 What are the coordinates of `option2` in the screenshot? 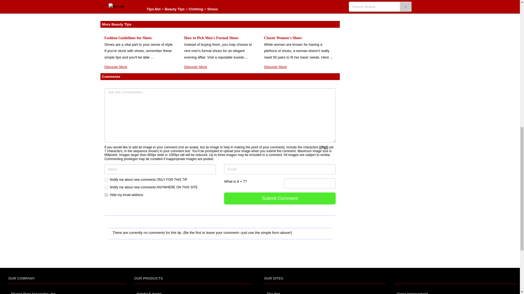 It's located at (106, 187).